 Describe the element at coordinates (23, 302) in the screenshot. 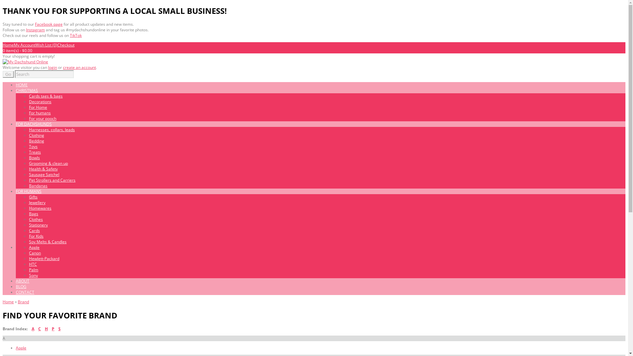

I see `Brand` at that location.